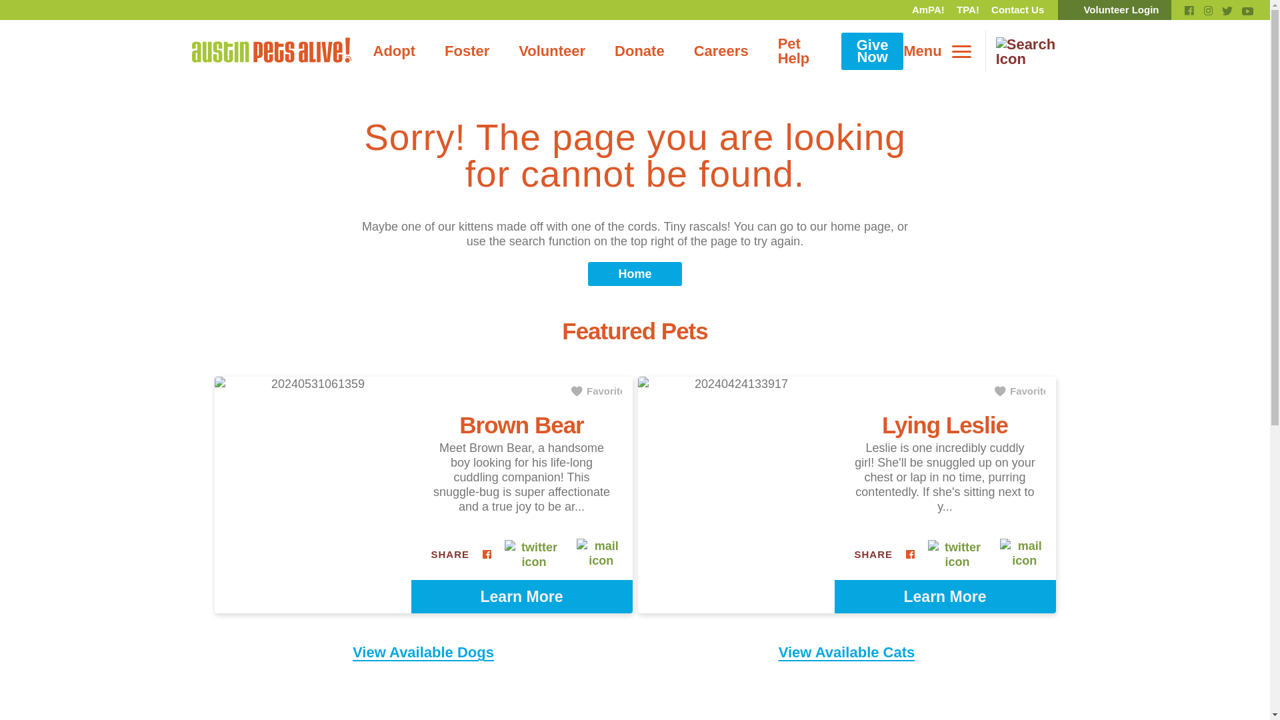 The height and width of the screenshot is (720, 1280). Describe the element at coordinates (640, 51) in the screenshot. I see `Donate` at that location.